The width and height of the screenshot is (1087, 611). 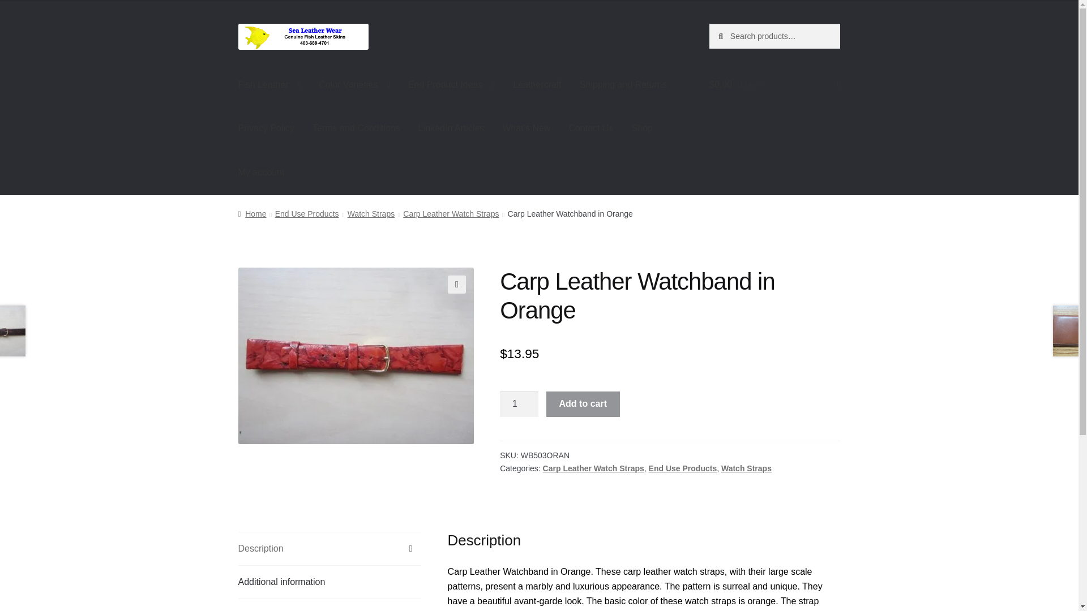 What do you see at coordinates (269, 85) in the screenshot?
I see `Fish Leather` at bounding box center [269, 85].